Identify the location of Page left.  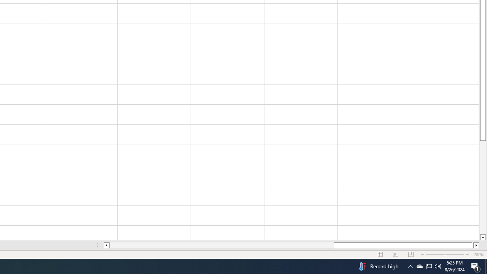
(221, 245).